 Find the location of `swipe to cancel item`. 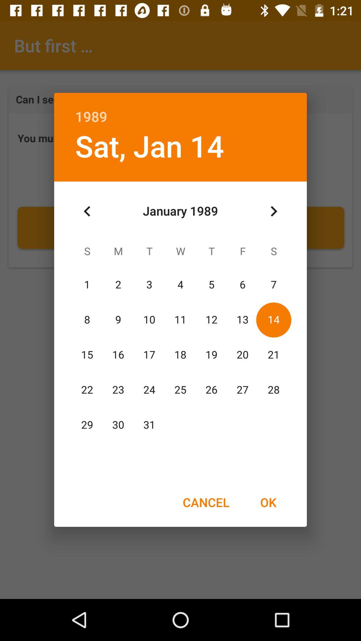

swipe to cancel item is located at coordinates (206, 502).